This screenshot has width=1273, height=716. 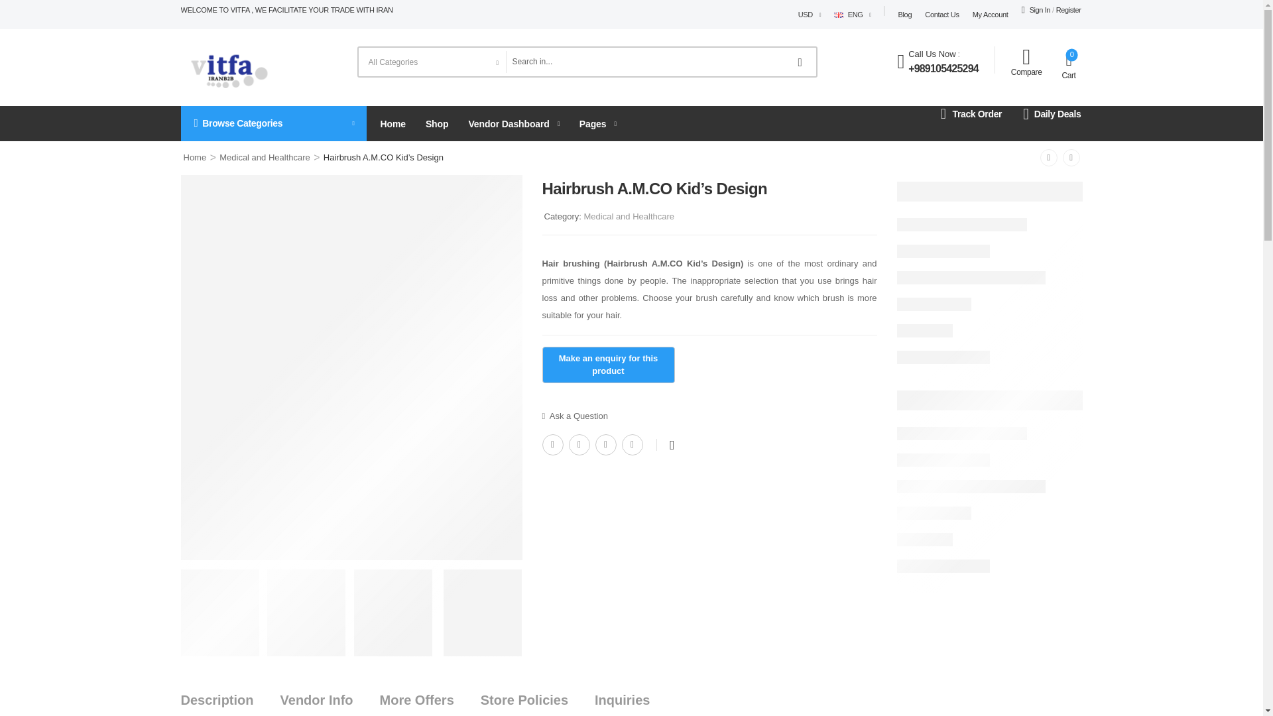 What do you see at coordinates (941, 15) in the screenshot?
I see `Contact Us` at bounding box center [941, 15].